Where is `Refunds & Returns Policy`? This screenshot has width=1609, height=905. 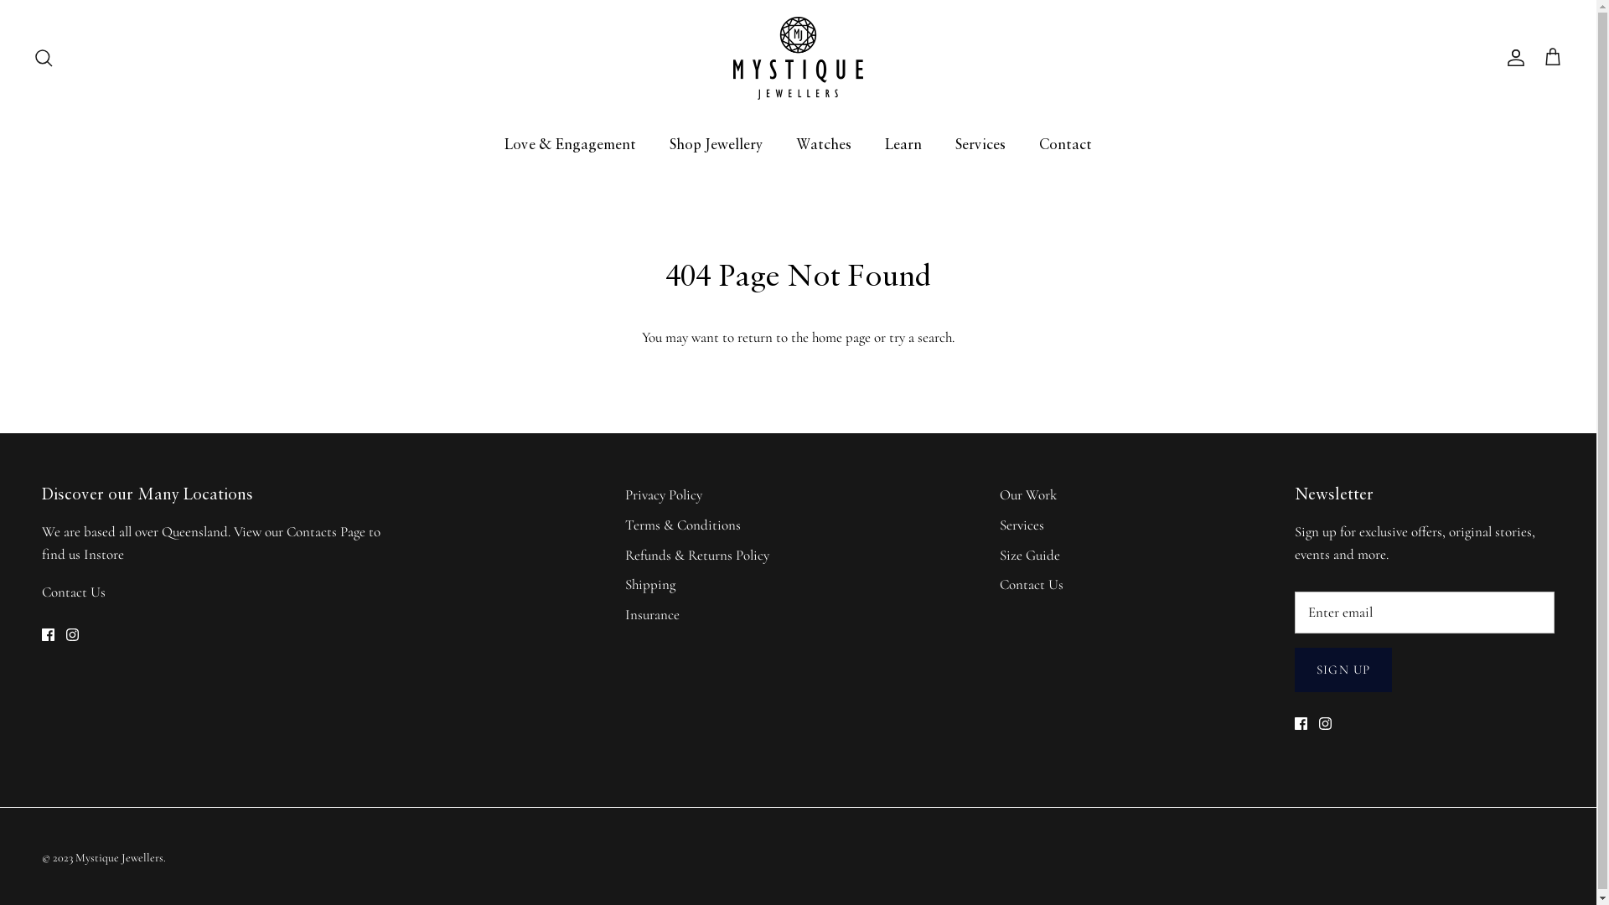
Refunds & Returns Policy is located at coordinates (697, 555).